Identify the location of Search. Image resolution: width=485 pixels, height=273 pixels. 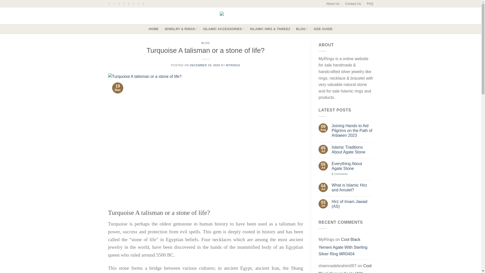
(179, 16).